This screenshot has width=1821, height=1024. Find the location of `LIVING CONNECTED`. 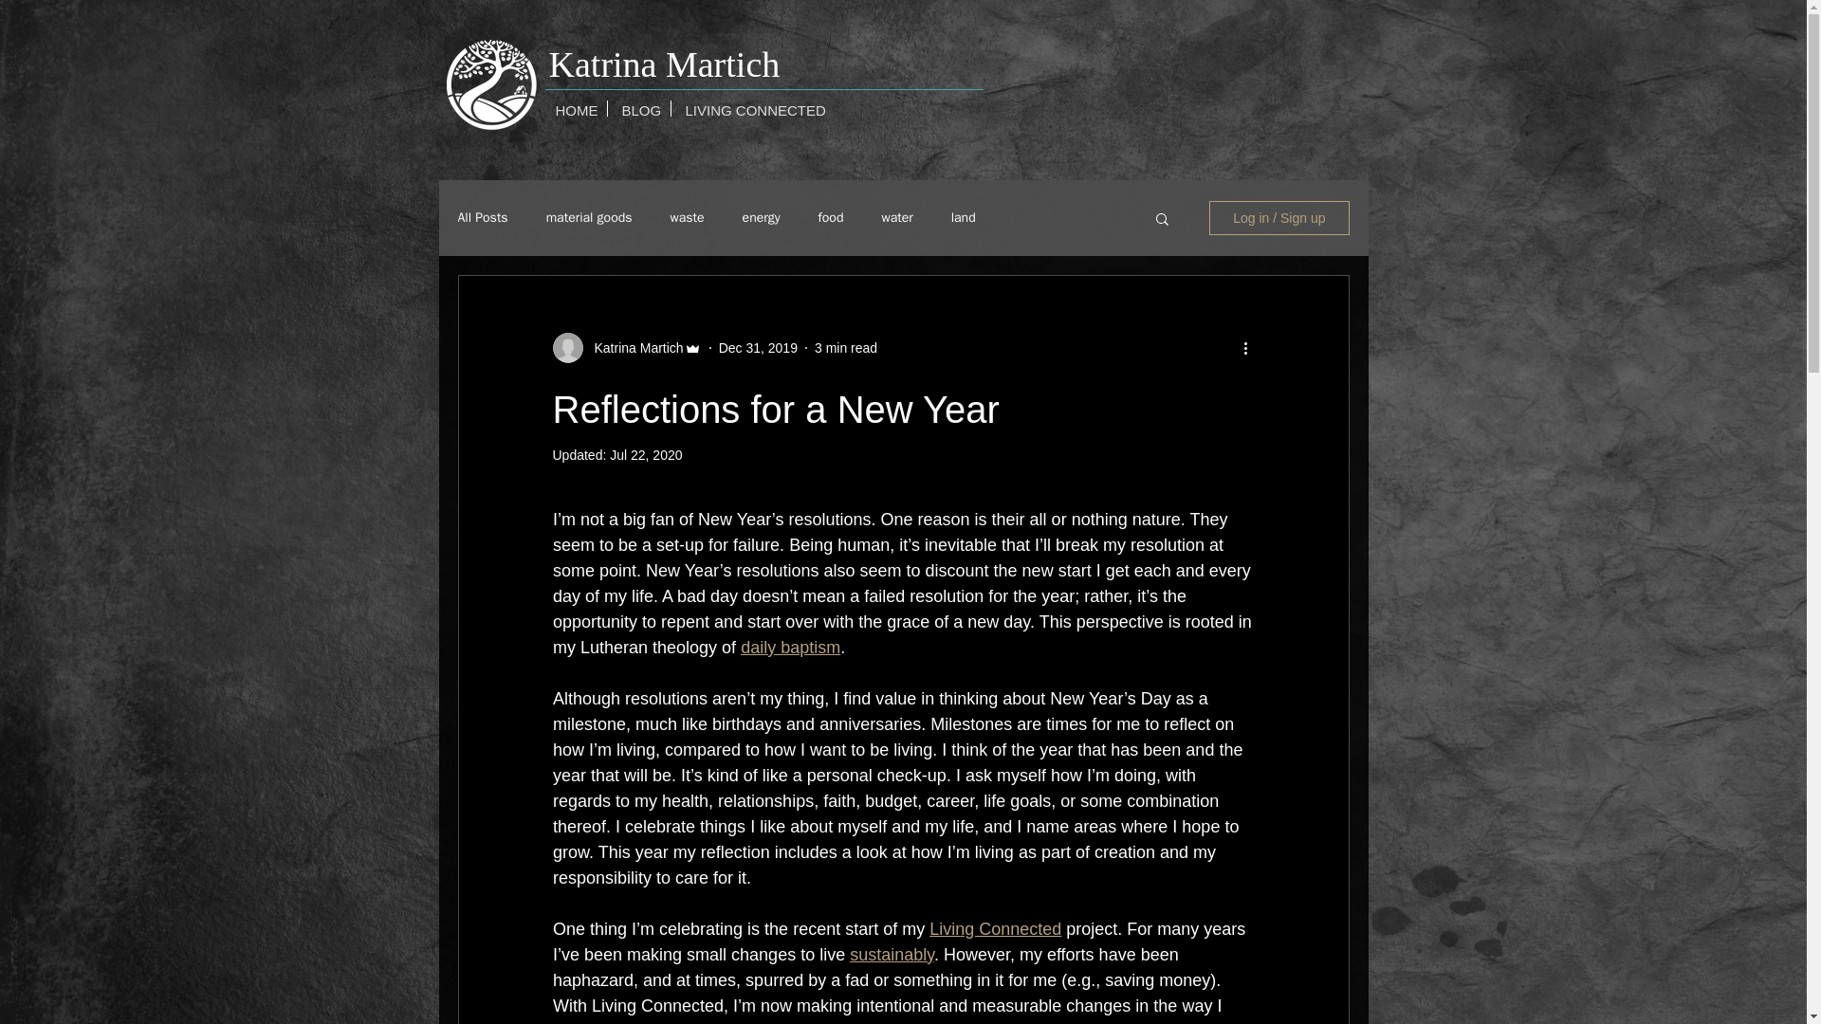

LIVING CONNECTED is located at coordinates (747, 108).